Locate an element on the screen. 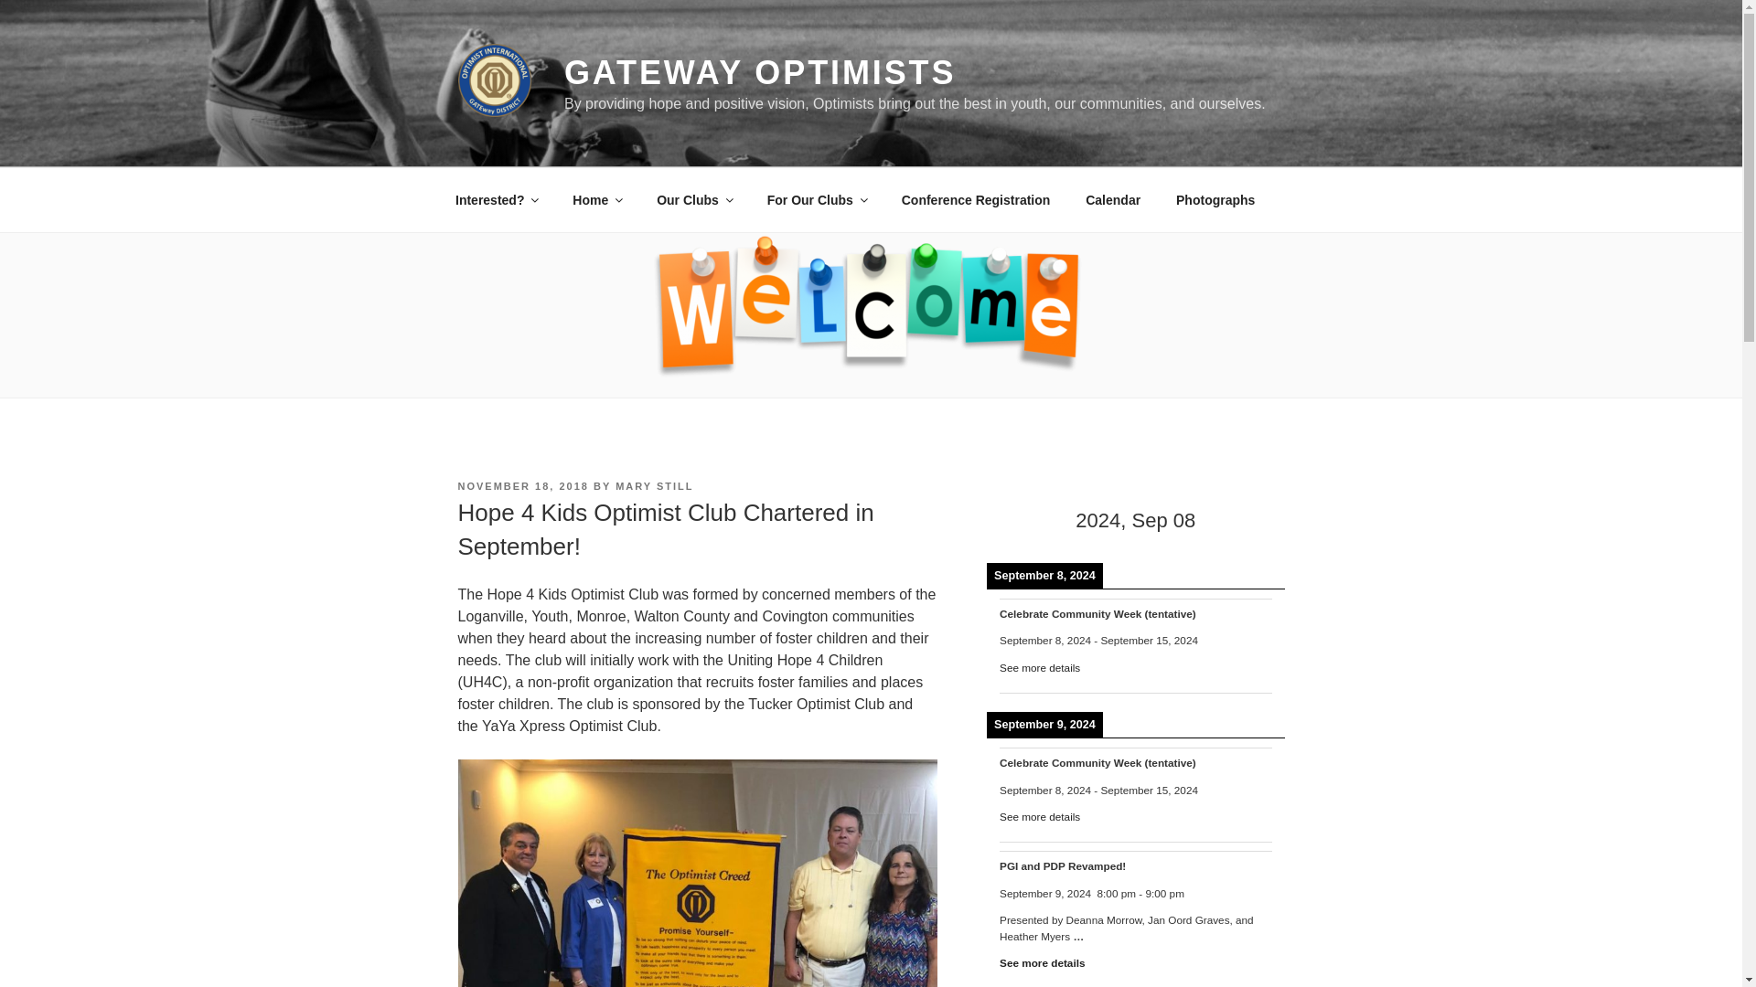 The height and width of the screenshot is (987, 1756). Interested? is located at coordinates (496, 199).